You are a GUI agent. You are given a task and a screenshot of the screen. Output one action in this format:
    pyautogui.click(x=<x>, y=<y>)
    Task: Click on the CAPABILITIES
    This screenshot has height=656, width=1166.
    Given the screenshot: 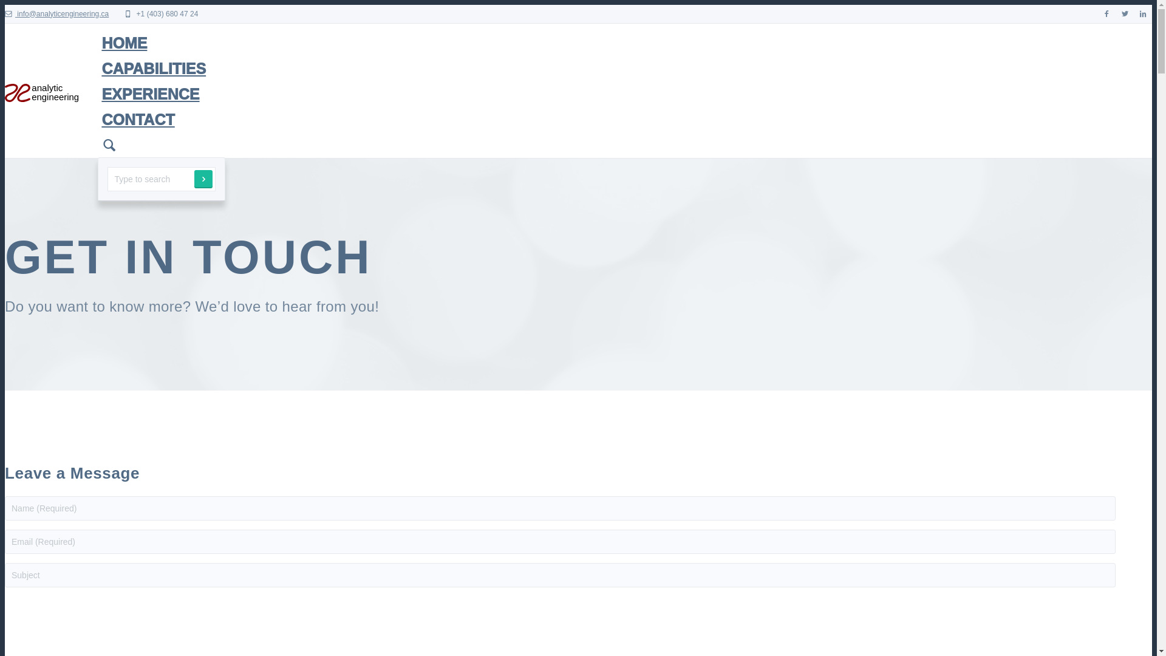 What is the action you would take?
    pyautogui.click(x=625, y=69)
    